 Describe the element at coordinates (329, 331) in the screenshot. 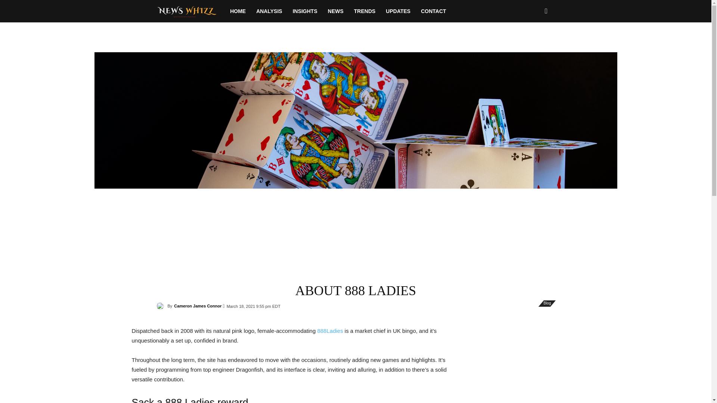

I see `888Ladies` at that location.